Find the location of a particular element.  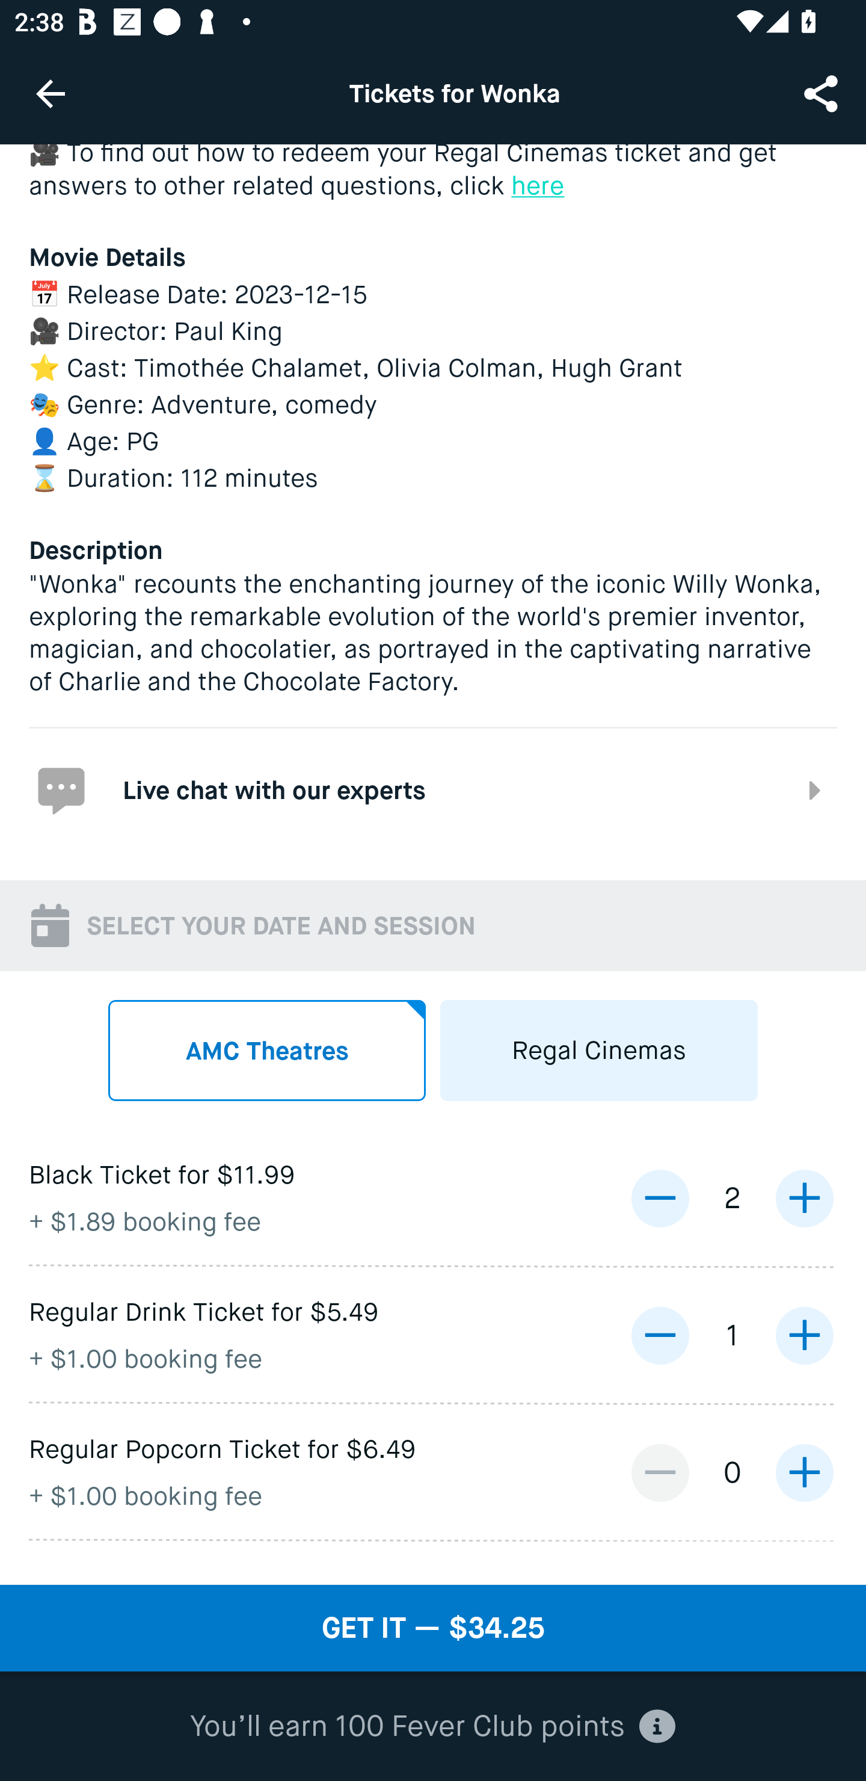

You’ll earn 100 Fever Club points is located at coordinates (432, 1727).